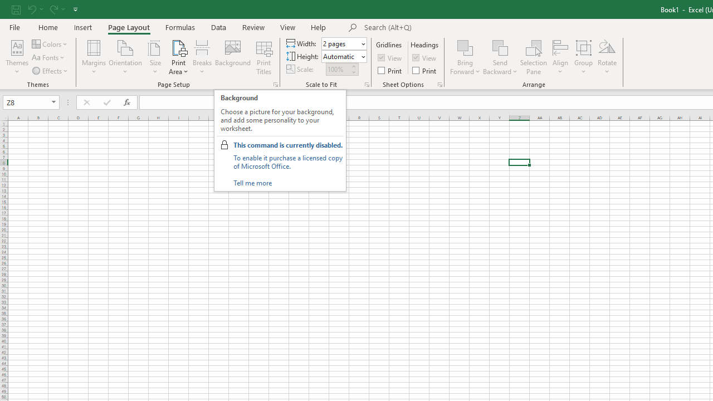  What do you see at coordinates (94, 57) in the screenshot?
I see `Margins` at bounding box center [94, 57].